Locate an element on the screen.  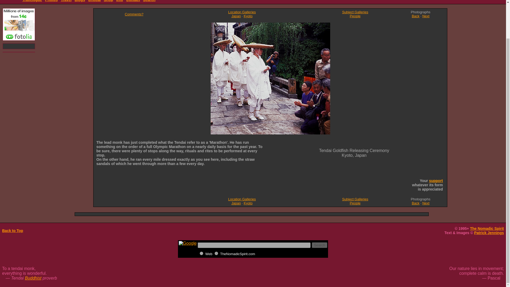
Back is located at coordinates (415, 16).